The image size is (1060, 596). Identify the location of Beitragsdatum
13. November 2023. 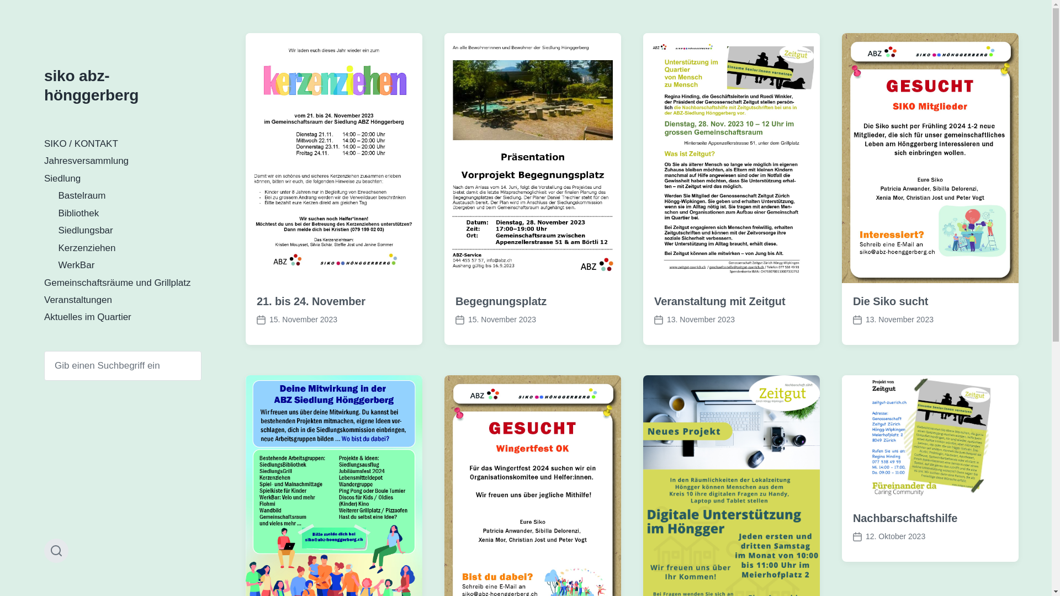
(893, 320).